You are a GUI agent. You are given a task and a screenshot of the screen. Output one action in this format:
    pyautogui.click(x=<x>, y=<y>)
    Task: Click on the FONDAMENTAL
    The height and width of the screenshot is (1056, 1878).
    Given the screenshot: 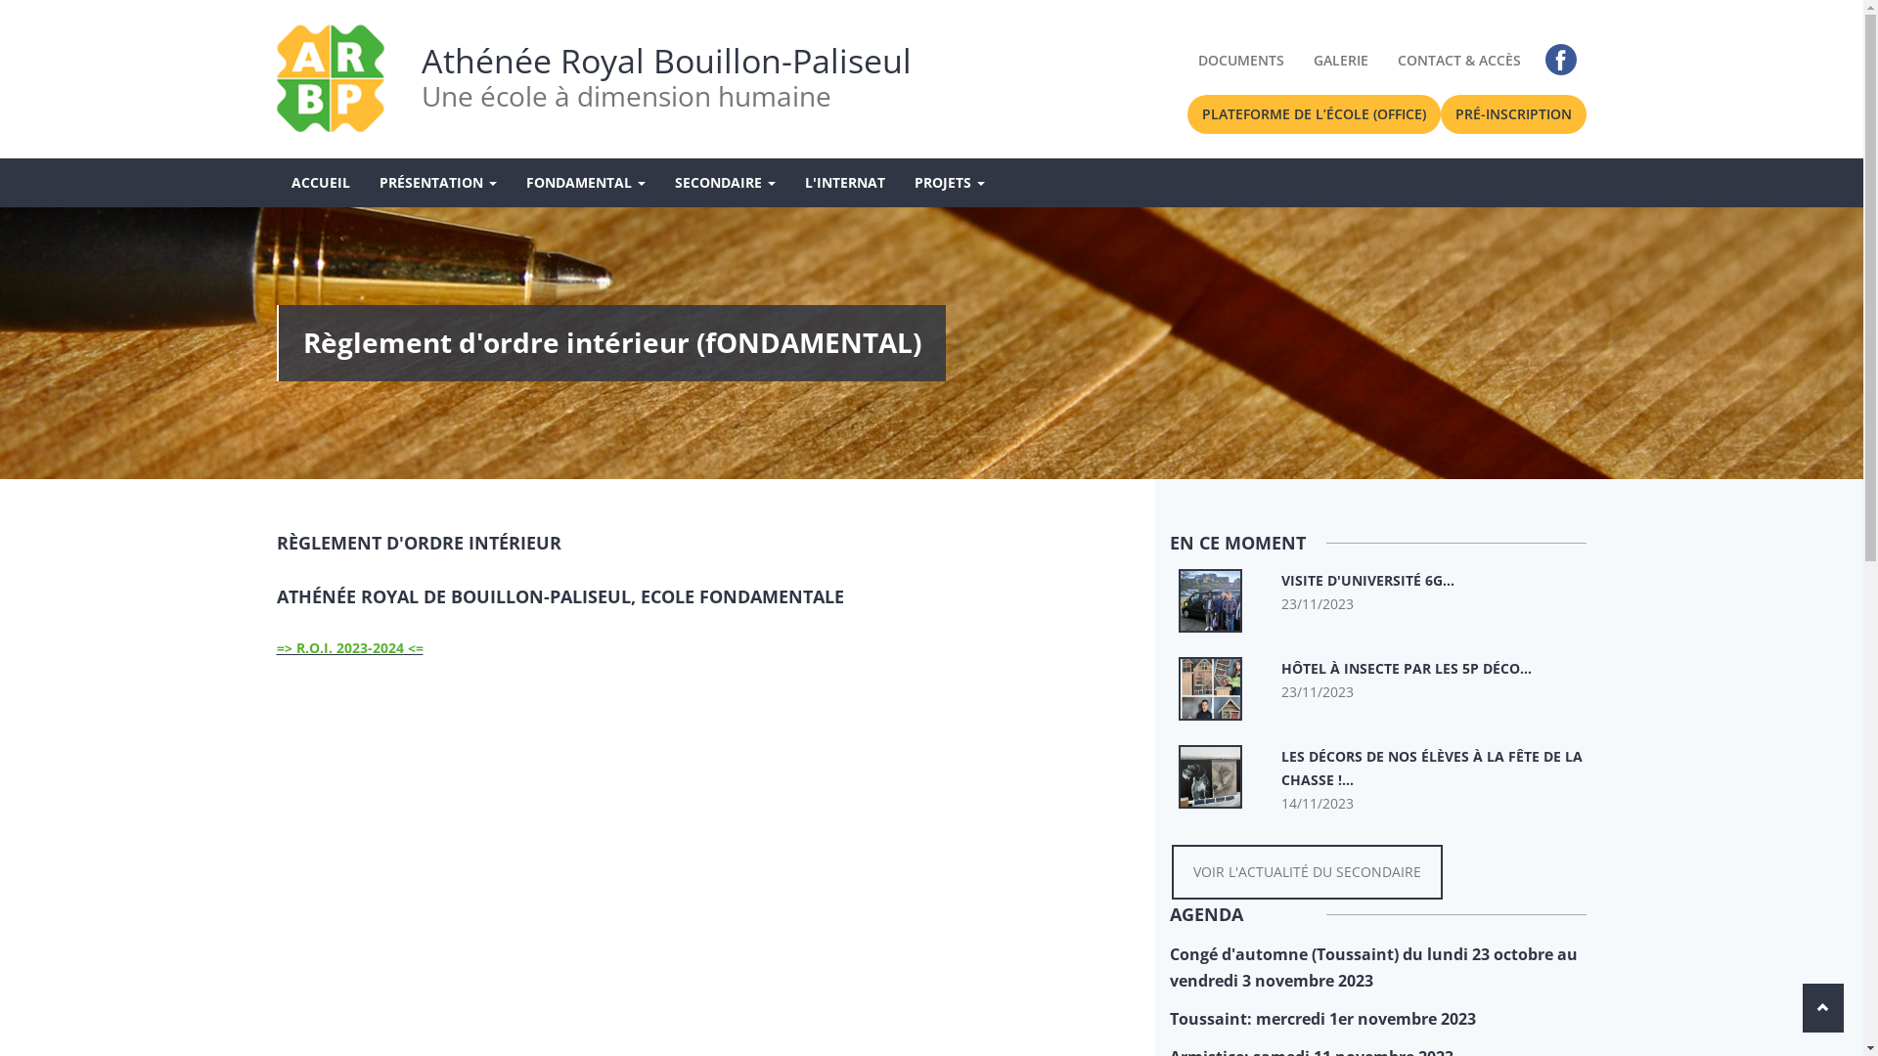 What is the action you would take?
    pyautogui.click(x=585, y=183)
    